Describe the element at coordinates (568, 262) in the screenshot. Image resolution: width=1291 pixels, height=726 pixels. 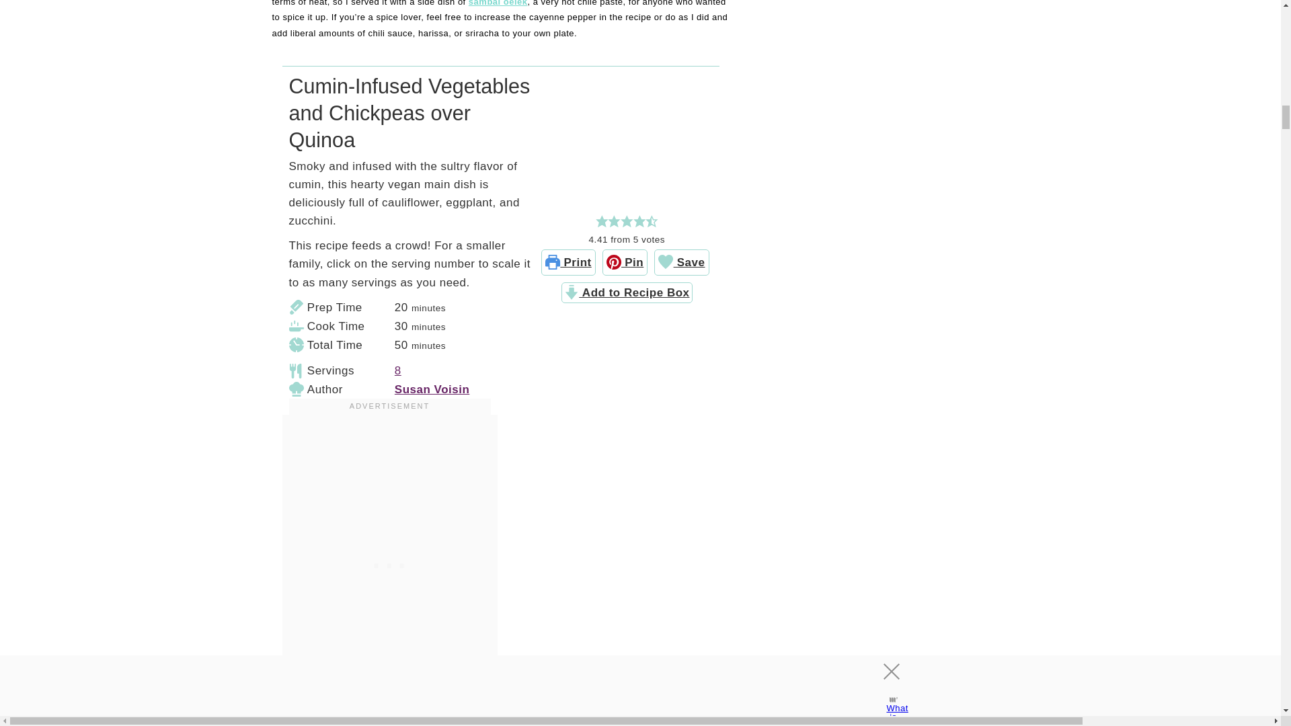
I see `Print` at that location.